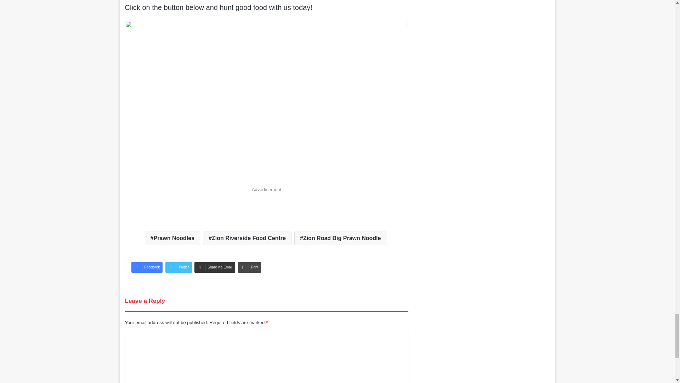 The height and width of the screenshot is (383, 680). Describe the element at coordinates (172, 238) in the screenshot. I see `Prawn Noodles` at that location.